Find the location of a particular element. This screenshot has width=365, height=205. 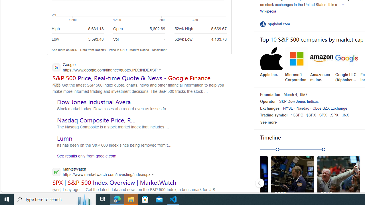

Apple Inc. is located at coordinates (271, 62).